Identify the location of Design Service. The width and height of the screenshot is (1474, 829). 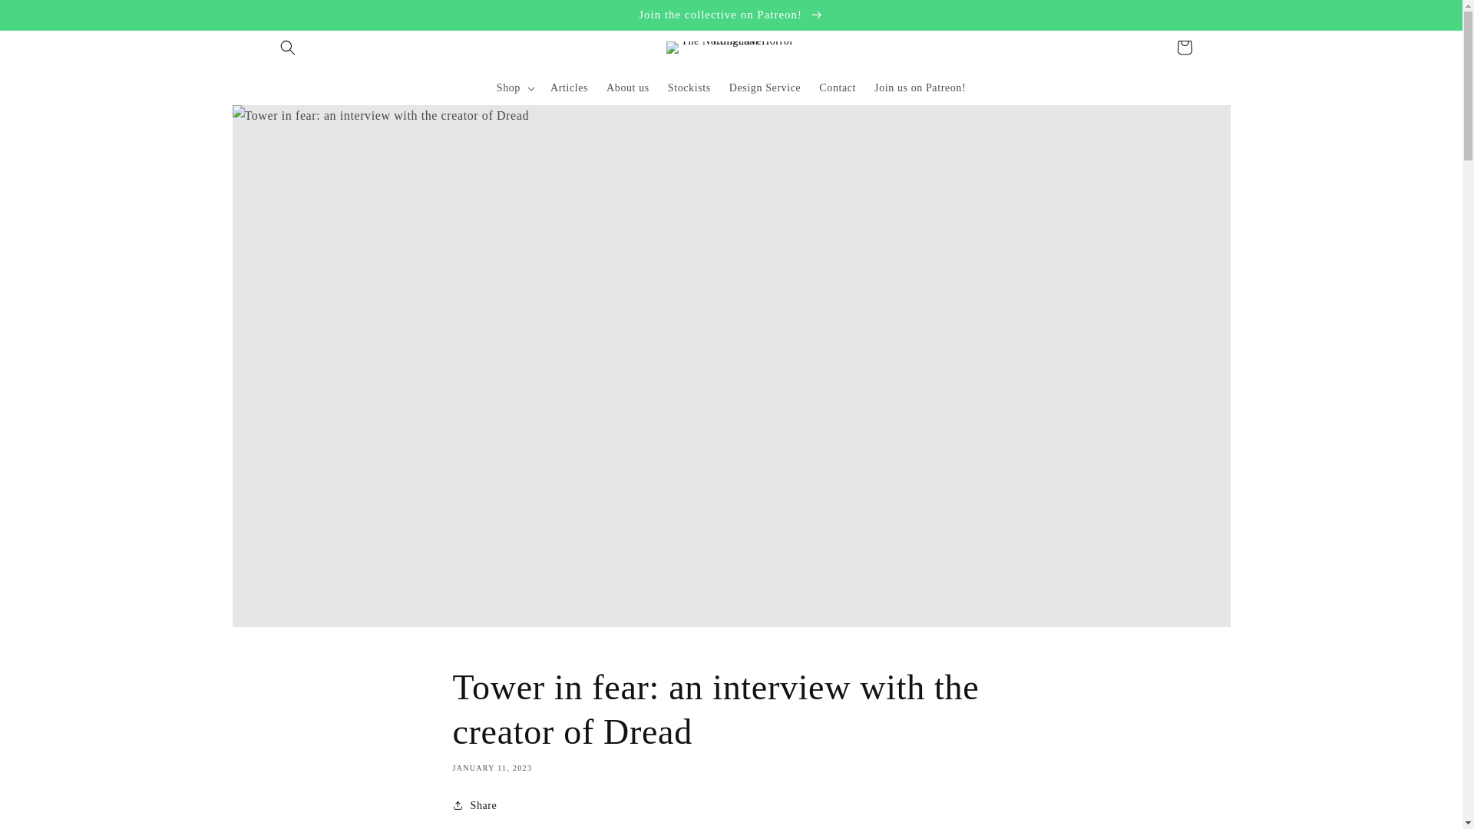
(765, 88).